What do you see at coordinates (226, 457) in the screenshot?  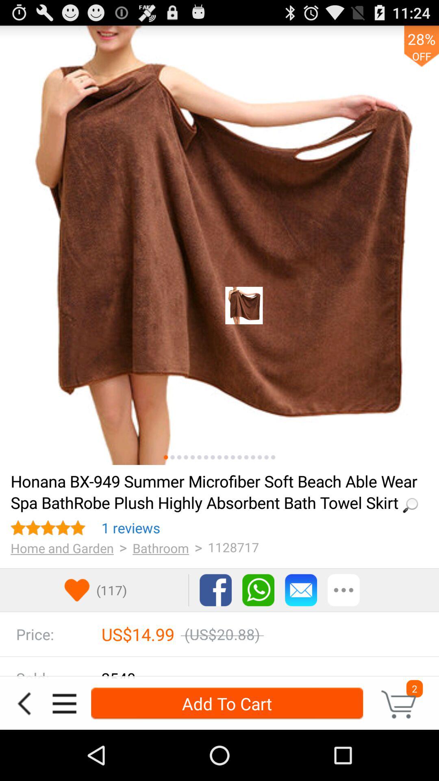 I see `choose the icon above loading...` at bounding box center [226, 457].